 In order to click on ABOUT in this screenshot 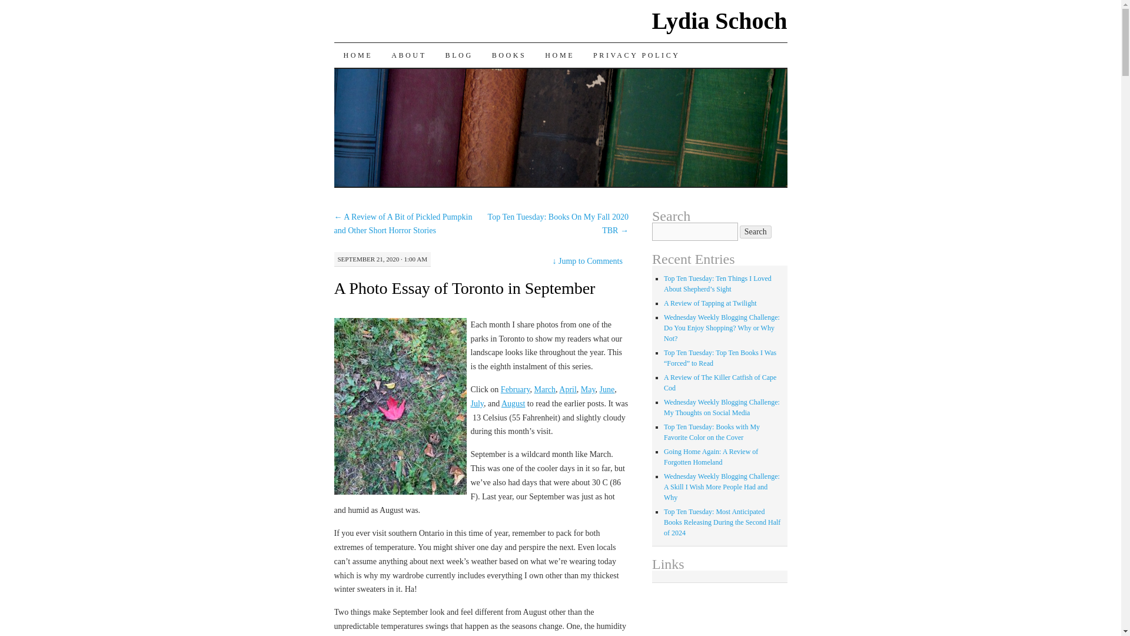, I will do `click(408, 55)`.